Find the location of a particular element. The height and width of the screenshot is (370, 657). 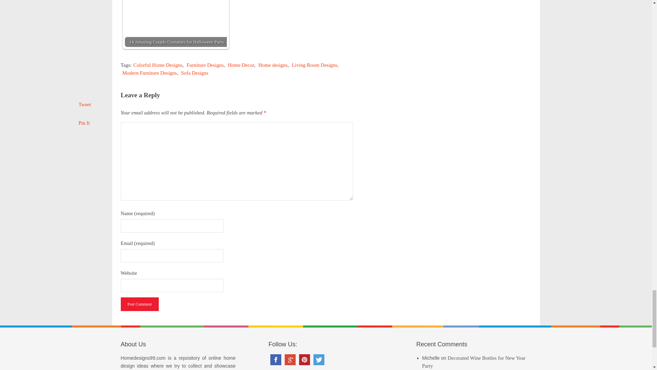

Modern Furniture Designs is located at coordinates (149, 73).